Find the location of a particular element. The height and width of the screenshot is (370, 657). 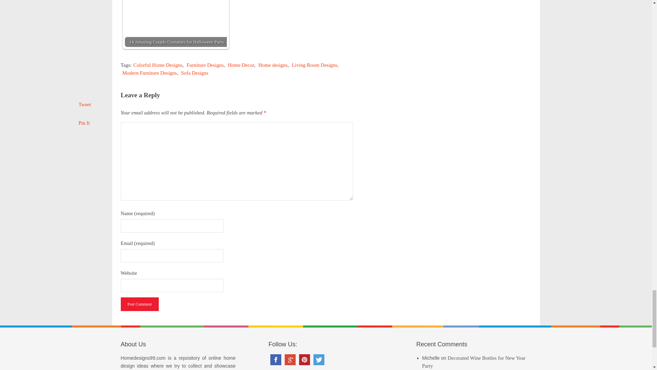

Modern Furniture Designs is located at coordinates (149, 73).